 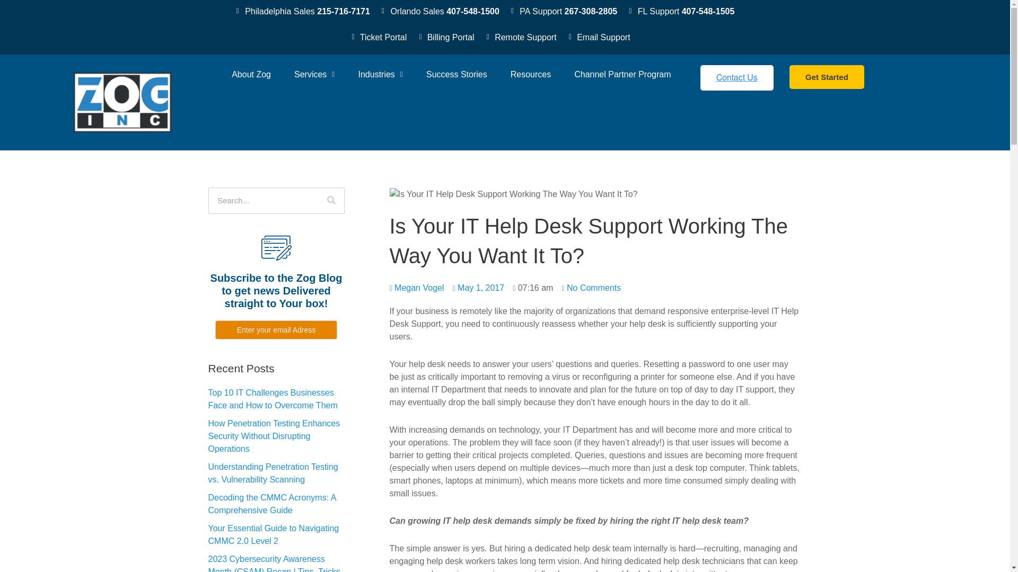 I want to click on zoginc, so click(x=134, y=110).